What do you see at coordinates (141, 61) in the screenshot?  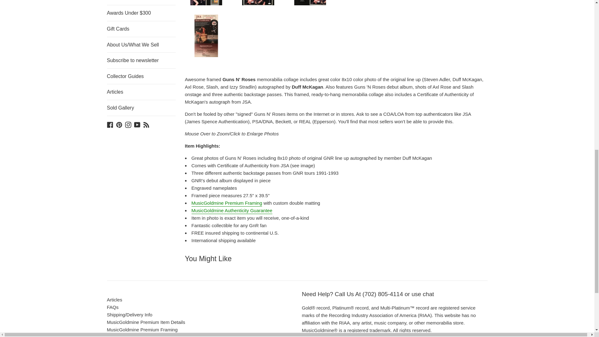 I see `Subscribe to newsletter` at bounding box center [141, 61].